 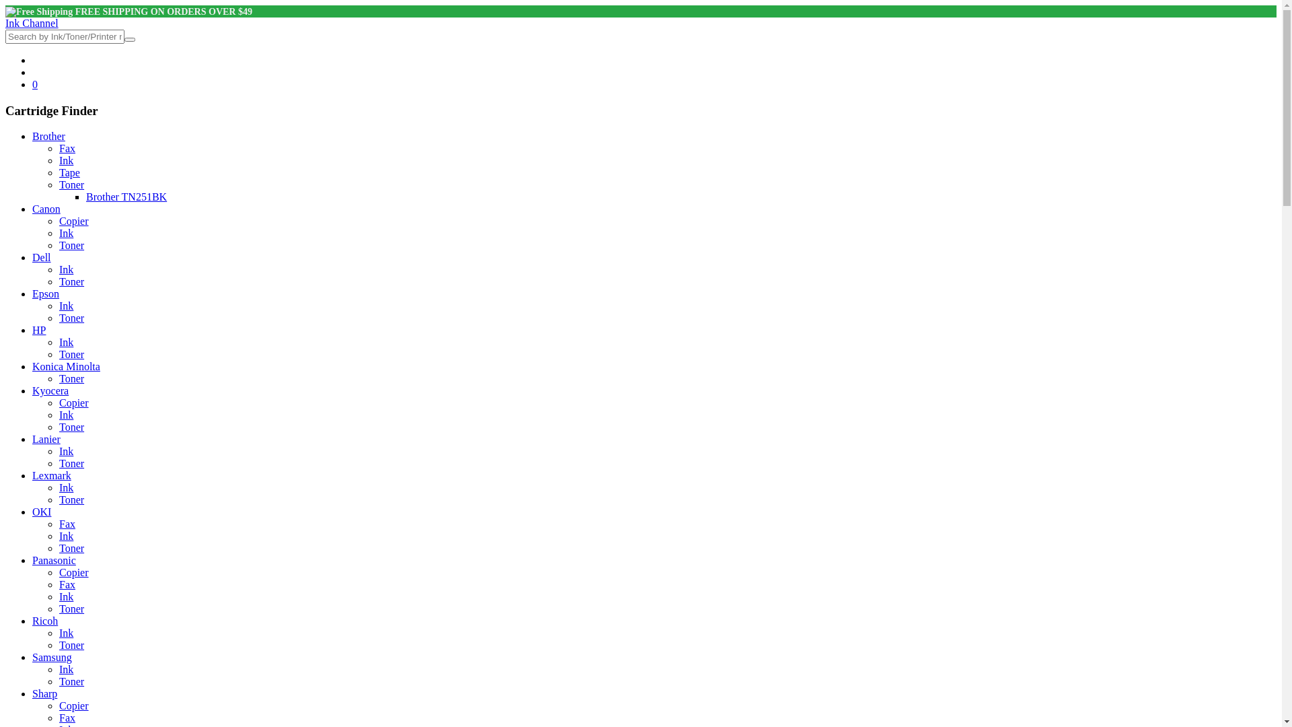 What do you see at coordinates (44, 693) in the screenshot?
I see `Sharp` at bounding box center [44, 693].